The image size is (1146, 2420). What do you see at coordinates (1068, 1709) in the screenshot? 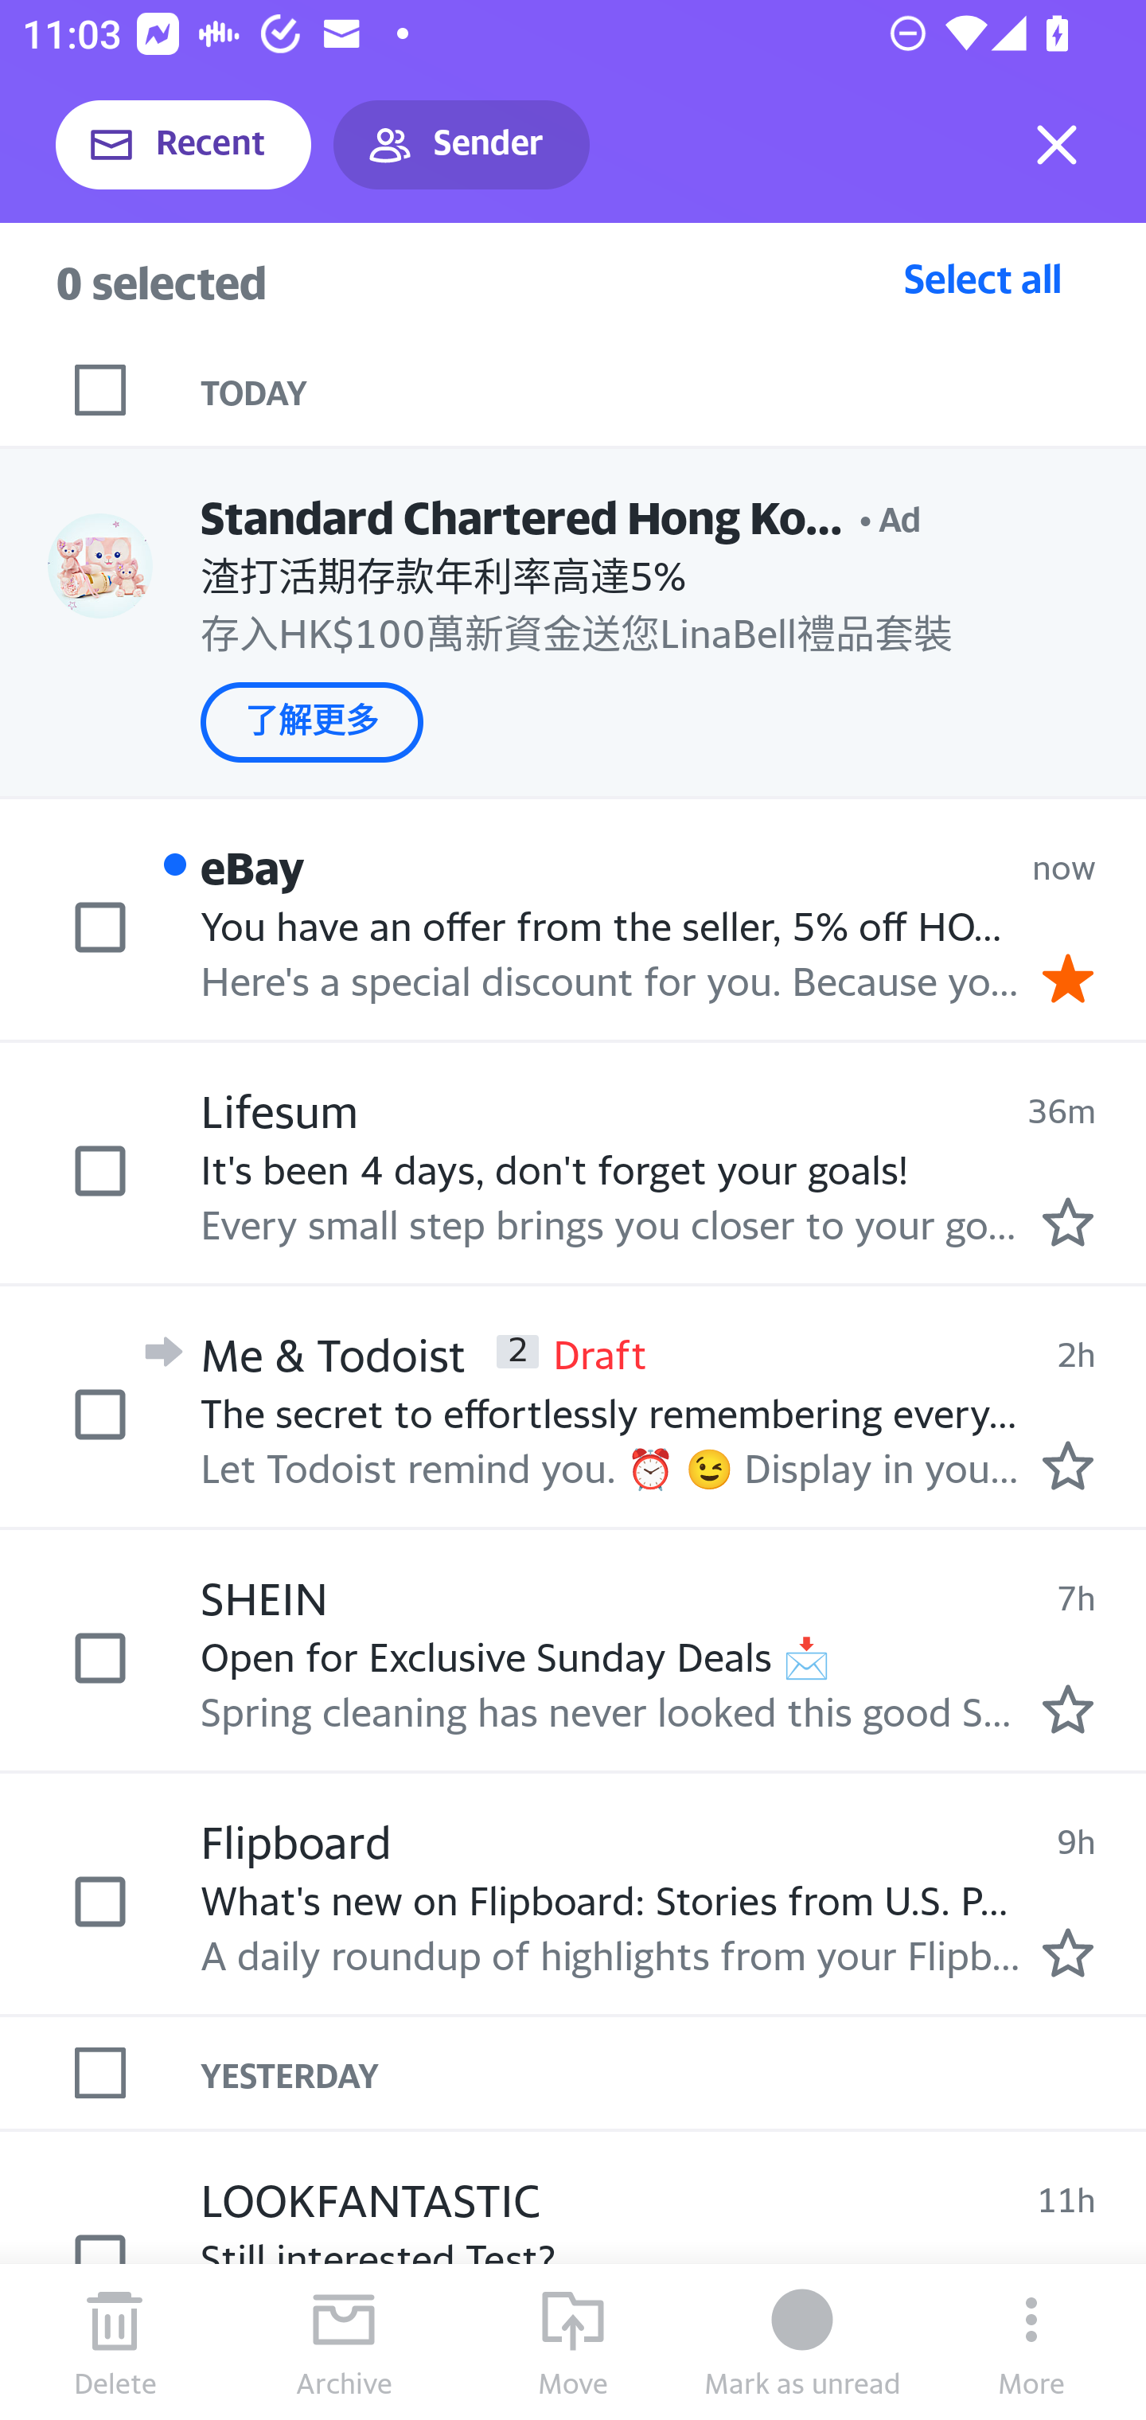
I see `Mark as starred.` at bounding box center [1068, 1709].